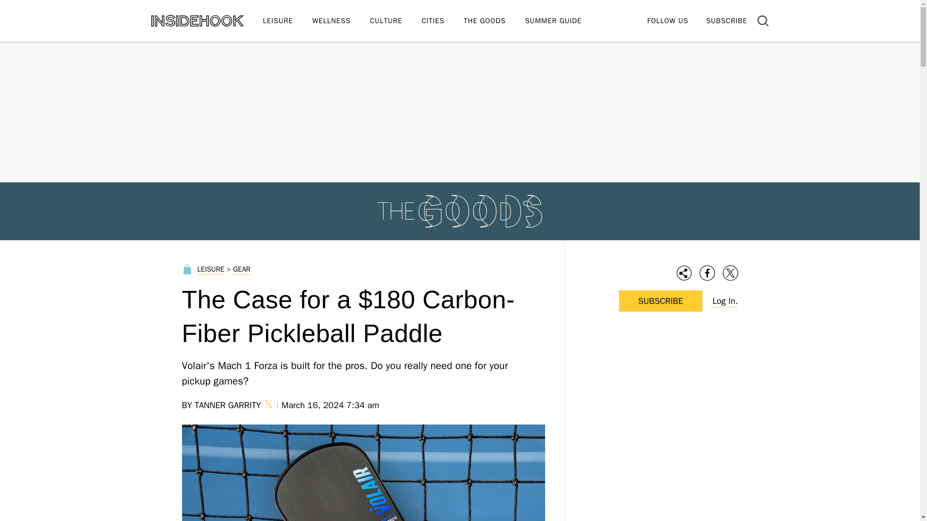 The image size is (927, 521). Describe the element at coordinates (660, 396) in the screenshot. I see `3rd party ad content` at that location.